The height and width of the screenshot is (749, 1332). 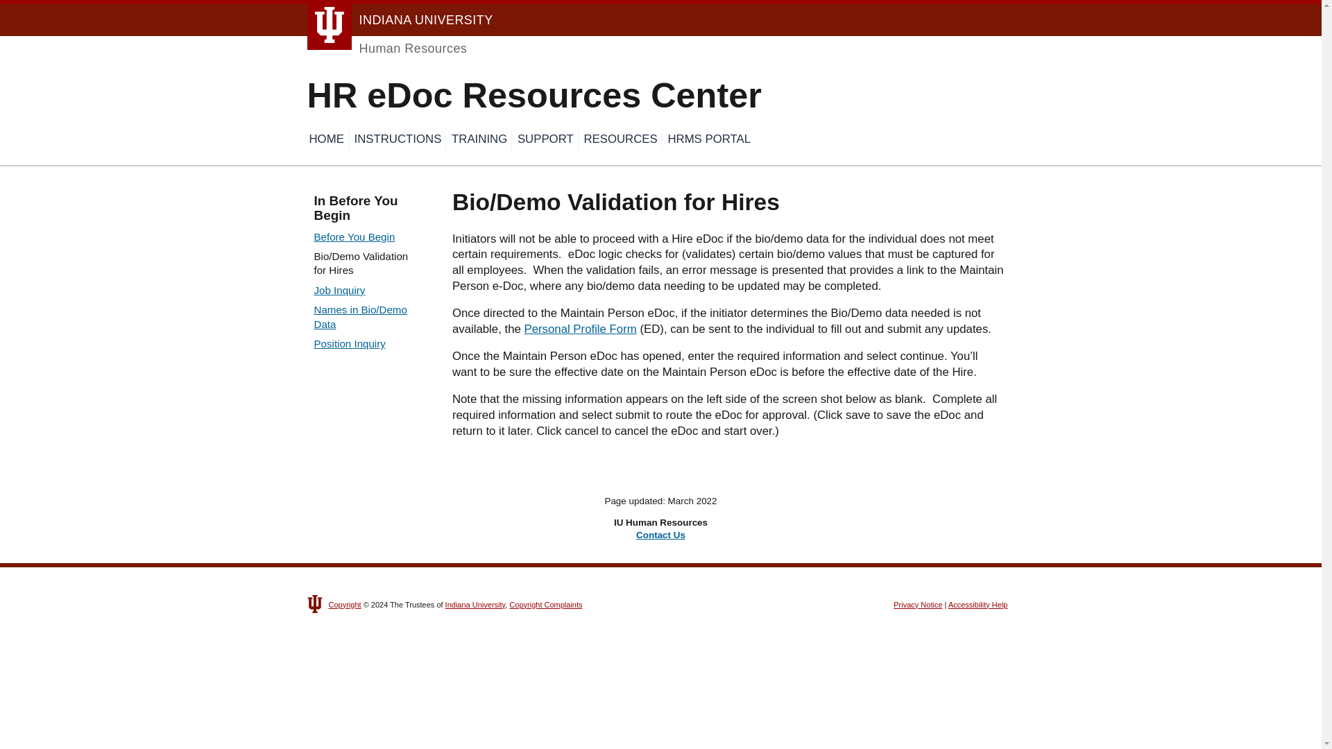 I want to click on Privacy Notice, so click(x=917, y=605).